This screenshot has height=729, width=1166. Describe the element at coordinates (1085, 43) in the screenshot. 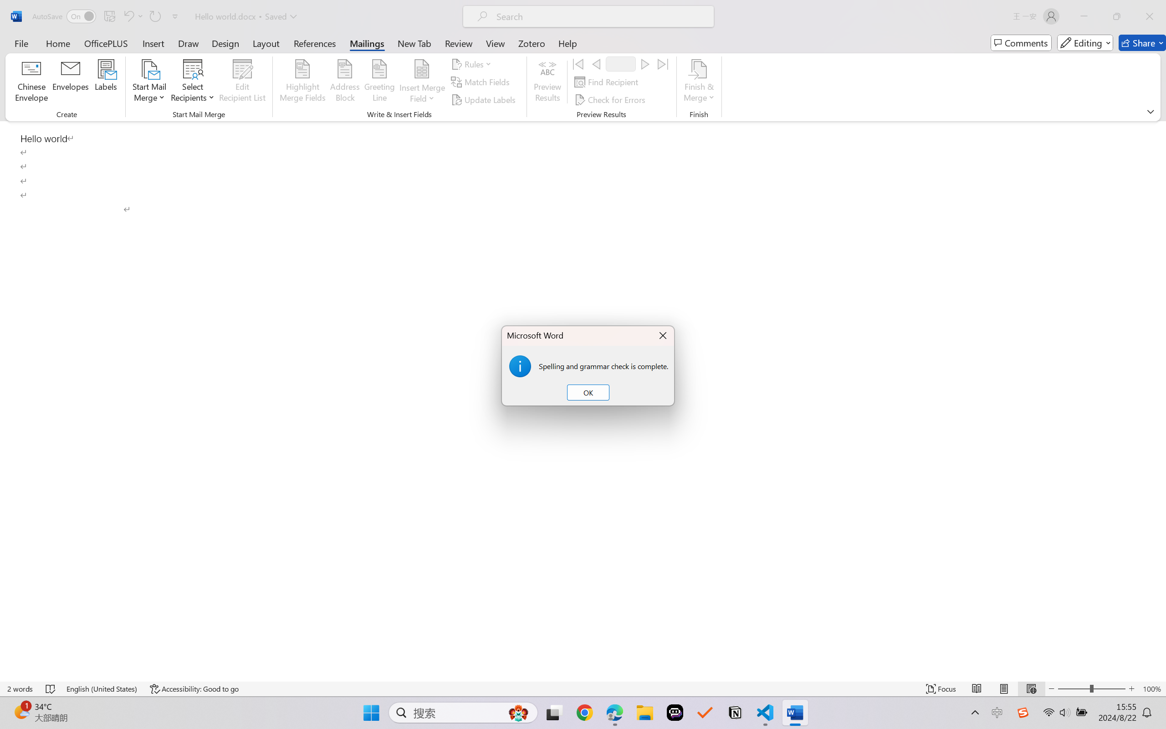

I see `Editing` at that location.